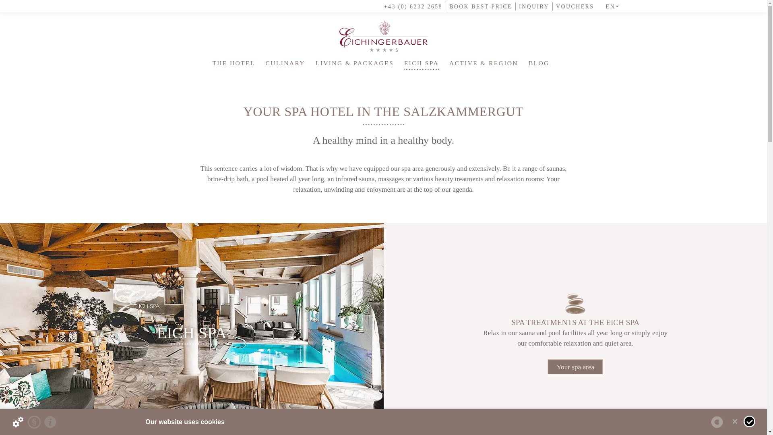 The image size is (773, 435). I want to click on Details about cookies ..., so click(18, 422).